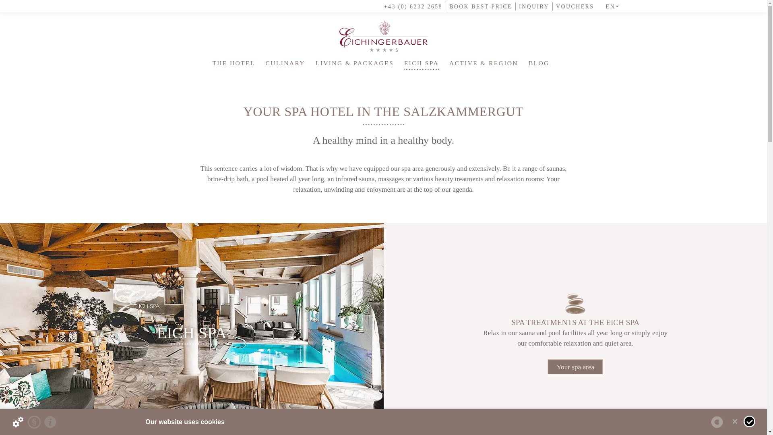 The image size is (773, 435). I want to click on Details about cookies ..., so click(18, 422).